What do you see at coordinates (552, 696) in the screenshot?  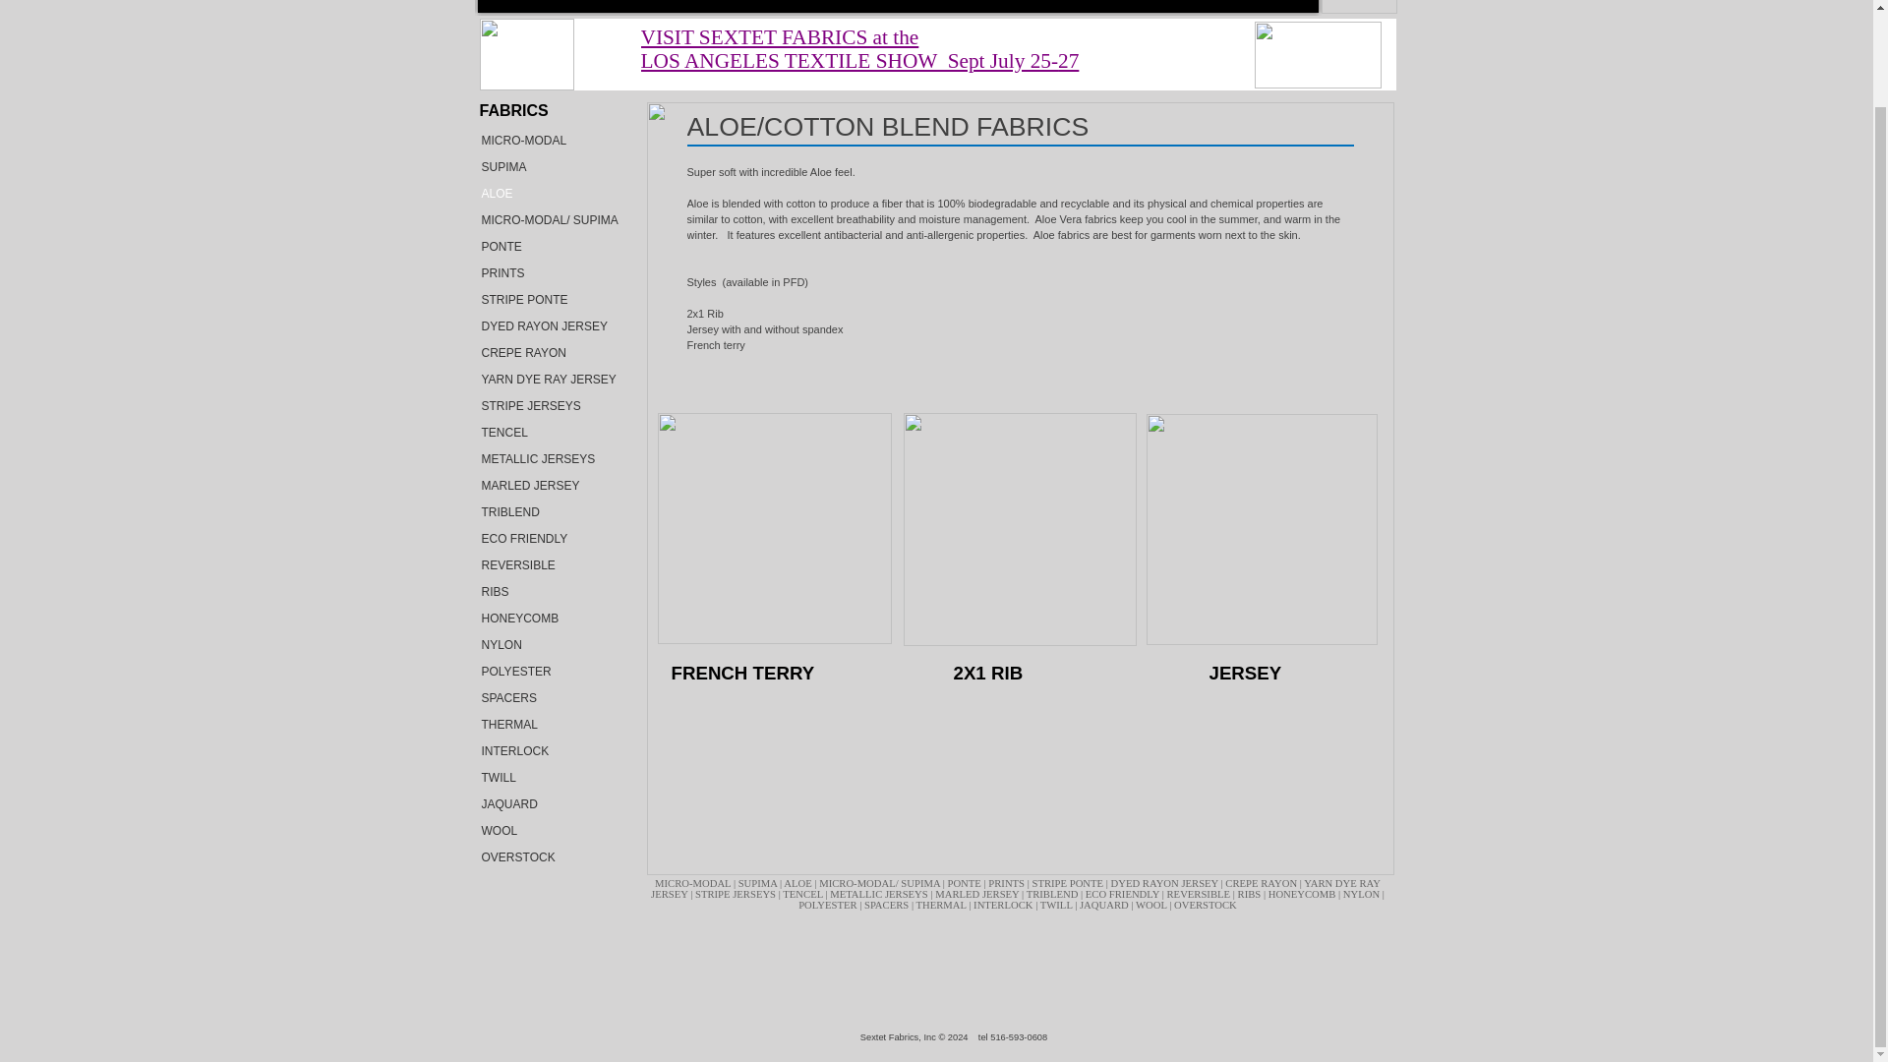 I see `Knitted Spacer Fabrics.  Great Stretch and Compression` at bounding box center [552, 696].